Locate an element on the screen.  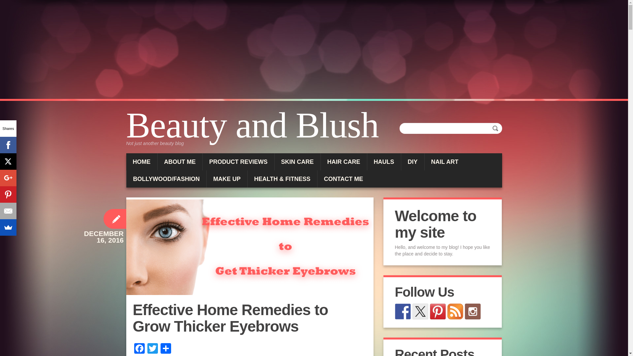
NAIL ART is located at coordinates (445, 162).